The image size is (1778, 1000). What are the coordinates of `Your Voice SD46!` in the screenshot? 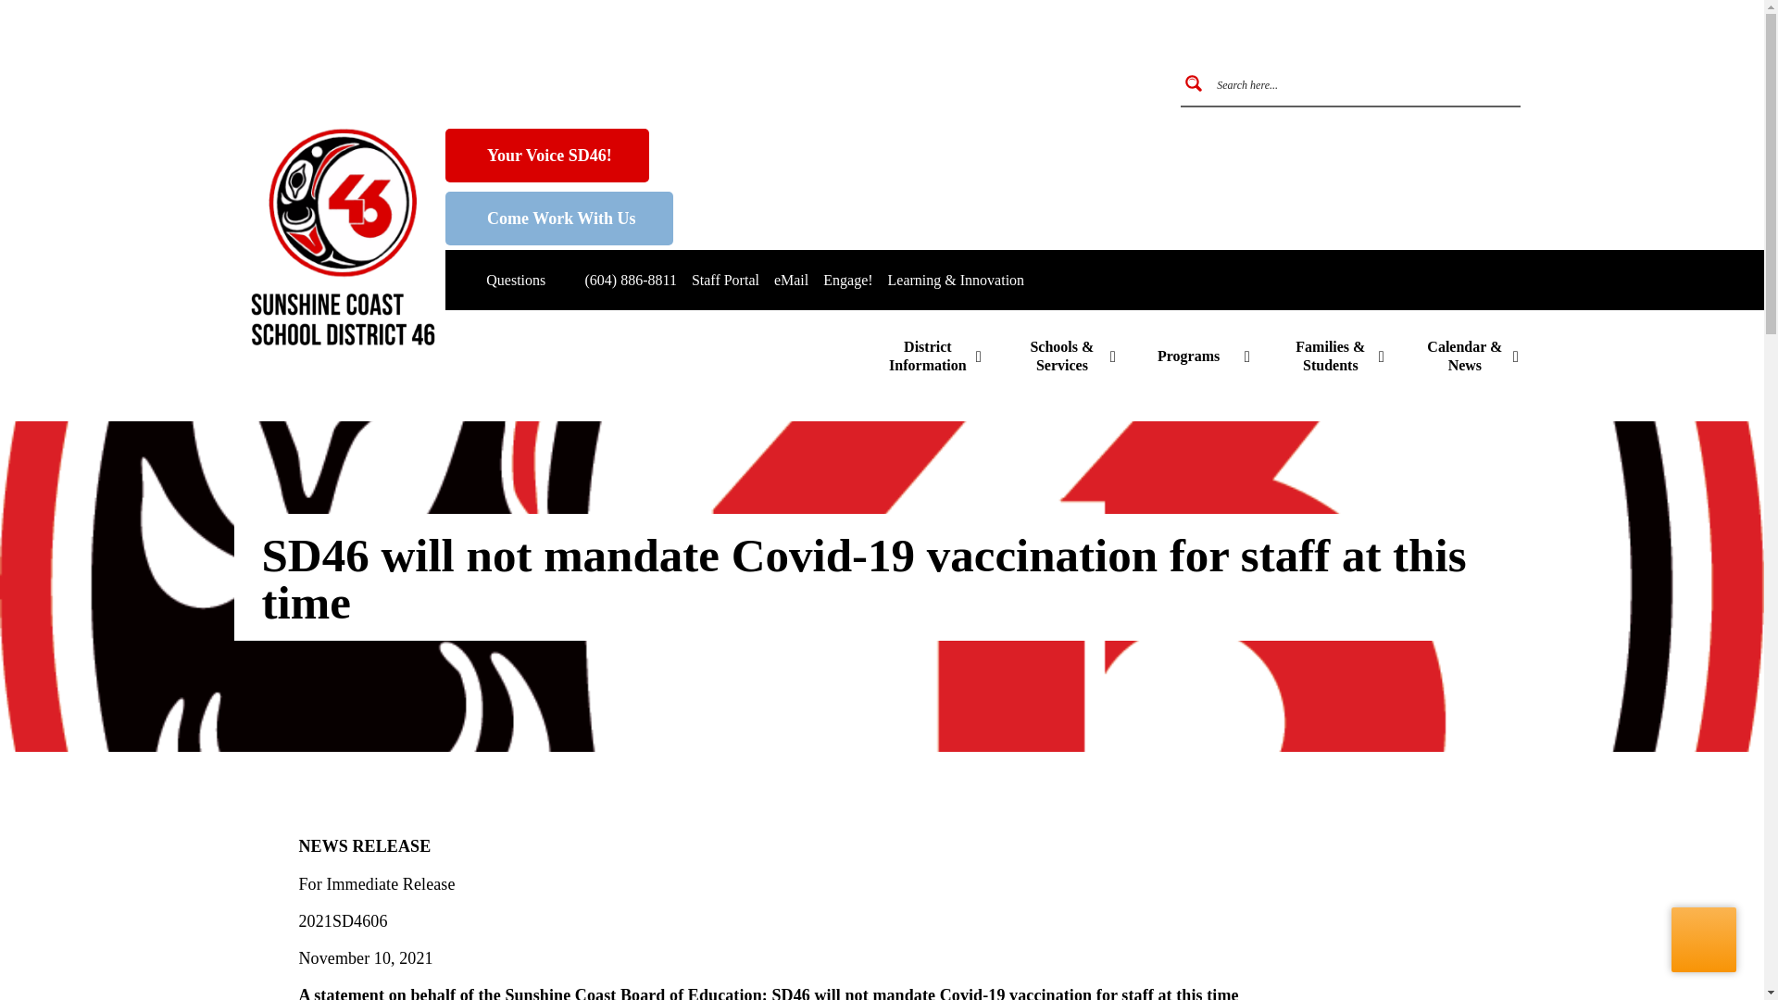 It's located at (546, 156).